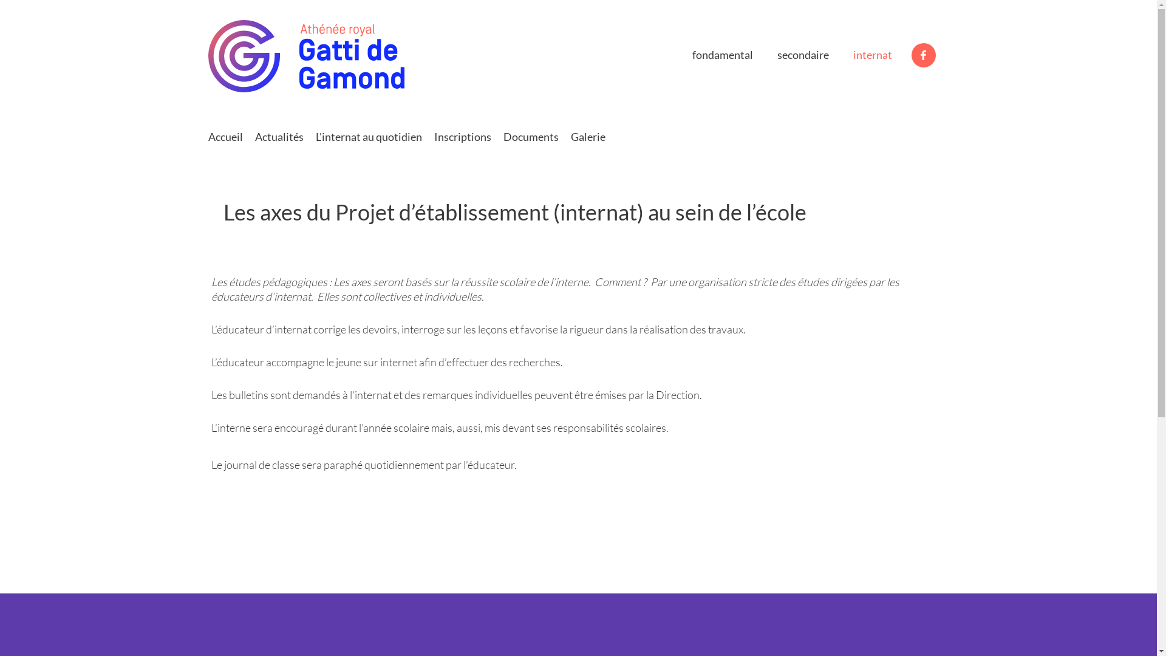 The height and width of the screenshot is (656, 1166). I want to click on Galerie, so click(585, 143).